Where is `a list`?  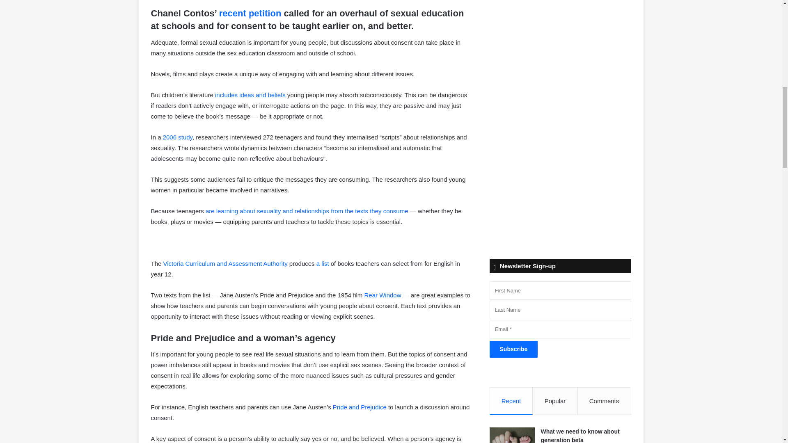 a list is located at coordinates (323, 263).